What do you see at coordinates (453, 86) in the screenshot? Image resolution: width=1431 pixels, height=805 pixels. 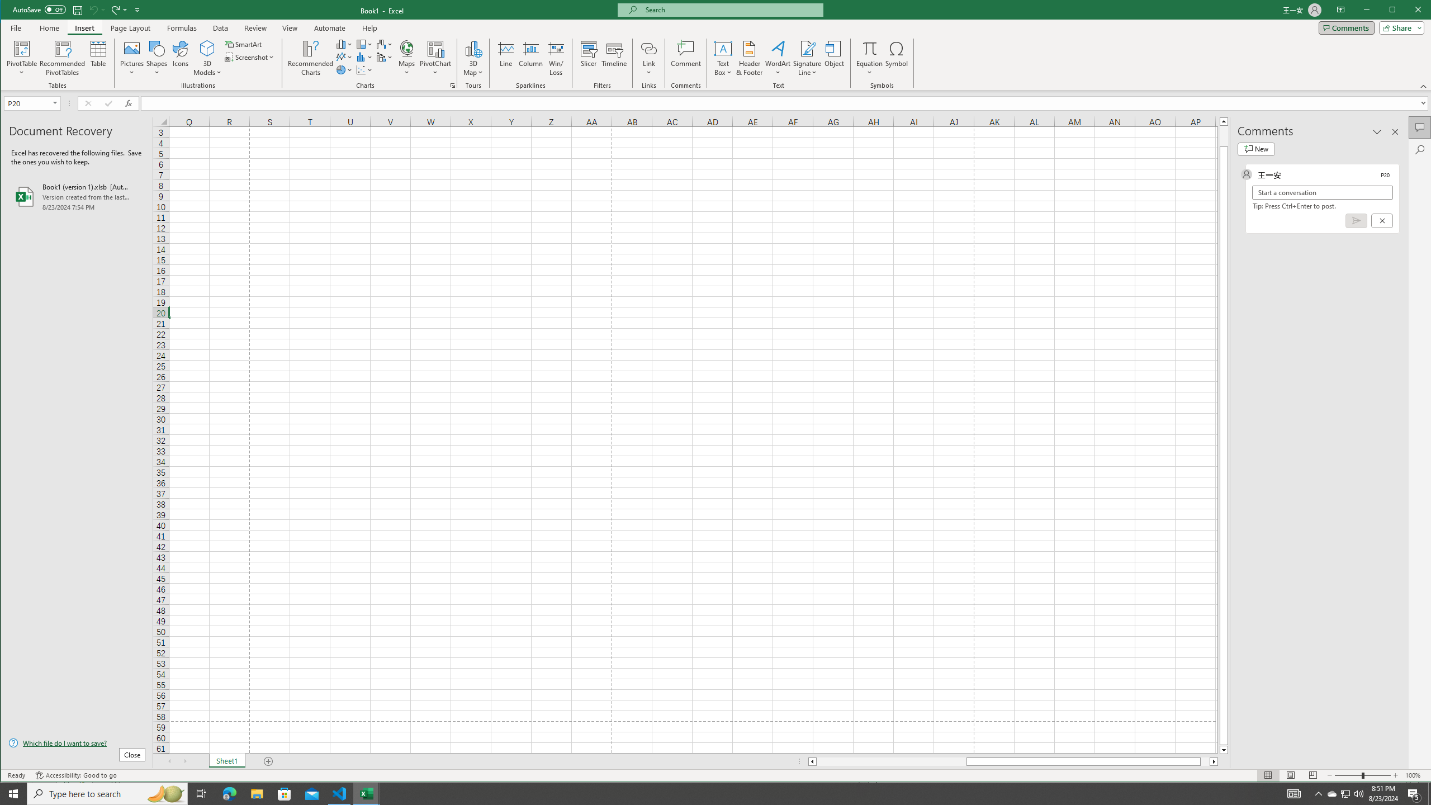 I see `Recommended Charts` at bounding box center [453, 86].